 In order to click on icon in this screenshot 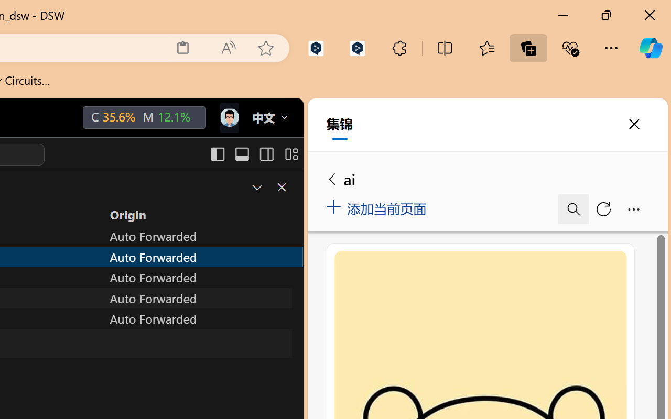, I will do `click(229, 115)`.